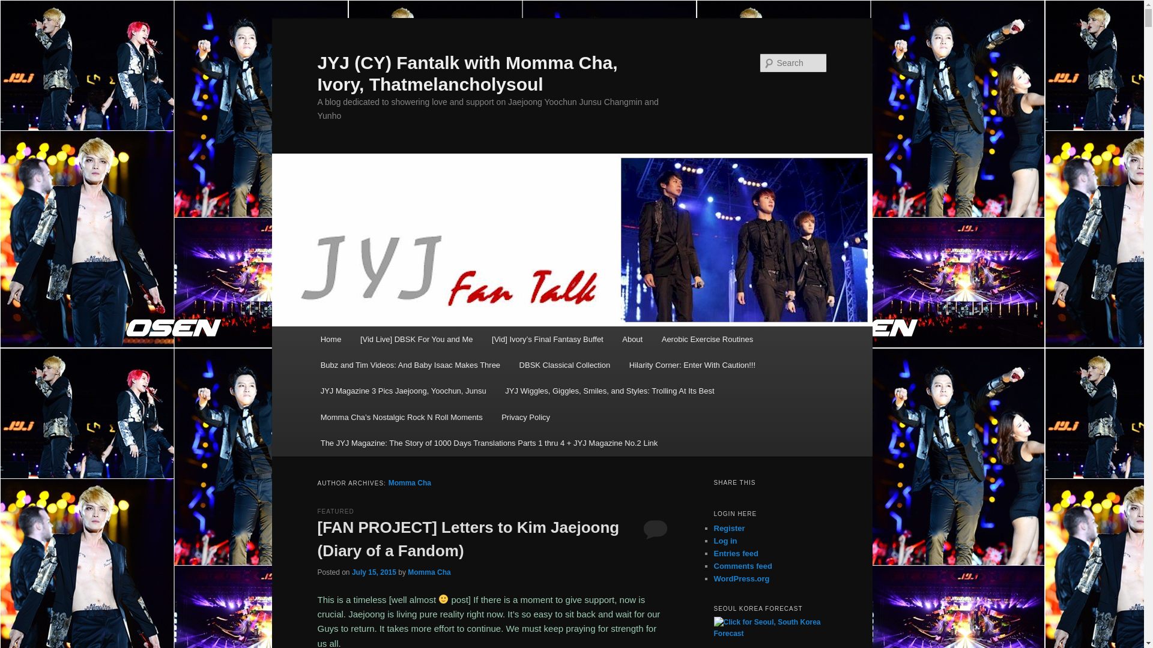 Image resolution: width=1153 pixels, height=648 pixels. Describe the element at coordinates (525, 417) in the screenshot. I see `Privacy Policy` at that location.